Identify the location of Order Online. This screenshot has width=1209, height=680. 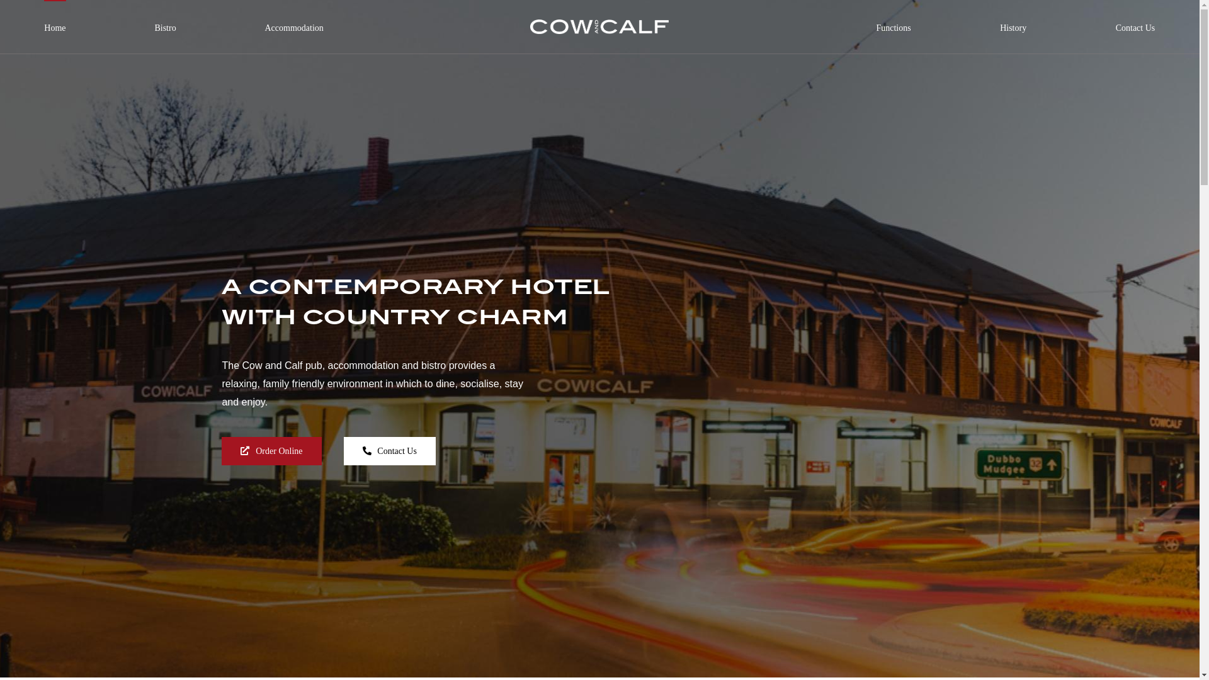
(271, 451).